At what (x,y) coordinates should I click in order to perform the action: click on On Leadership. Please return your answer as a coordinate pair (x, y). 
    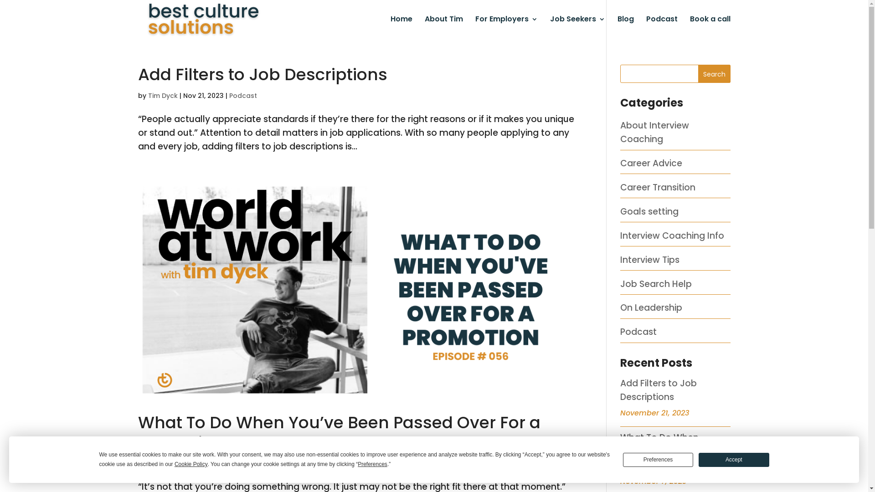
    Looking at the image, I should click on (651, 308).